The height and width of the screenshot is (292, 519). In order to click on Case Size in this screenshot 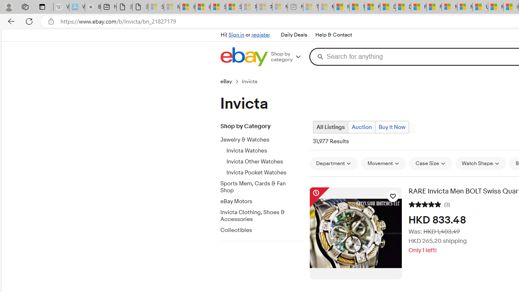, I will do `click(430, 163)`.